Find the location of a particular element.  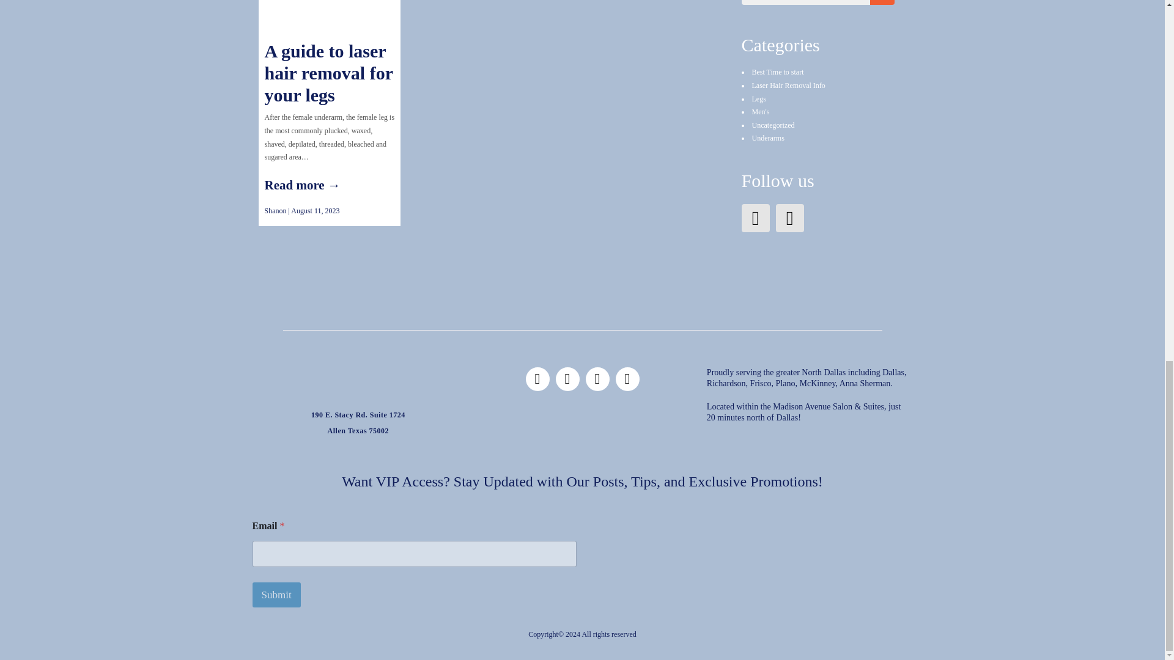

Men's is located at coordinates (761, 112).